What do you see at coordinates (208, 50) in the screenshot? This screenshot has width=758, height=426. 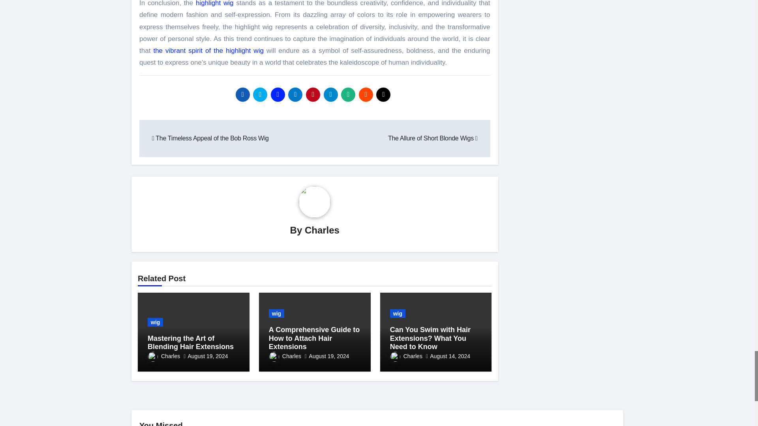 I see `the vibrant spirit of the highlight wig` at bounding box center [208, 50].